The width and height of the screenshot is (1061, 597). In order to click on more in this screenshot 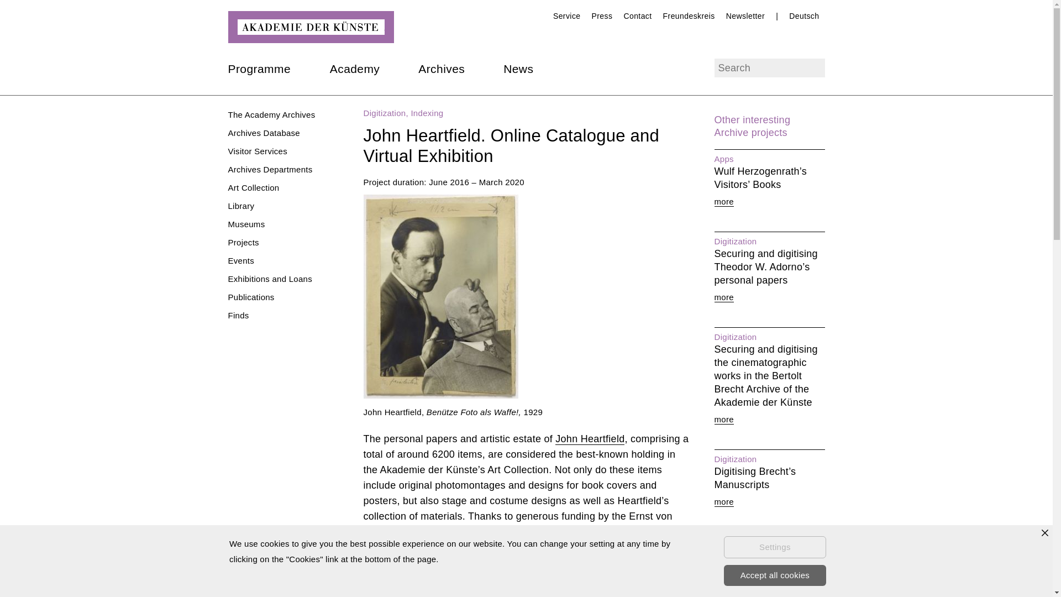, I will do `click(723, 419)`.